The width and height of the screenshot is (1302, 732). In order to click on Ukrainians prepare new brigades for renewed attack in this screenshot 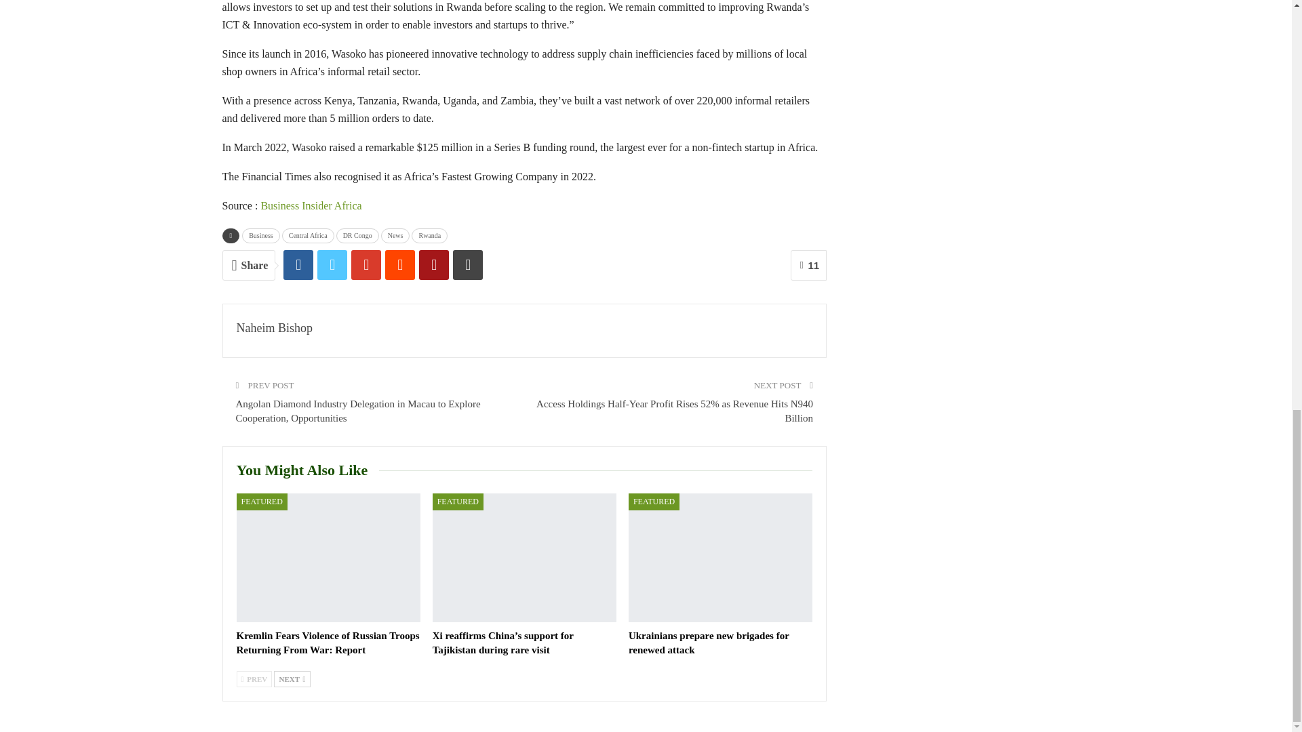, I will do `click(720, 557)`.